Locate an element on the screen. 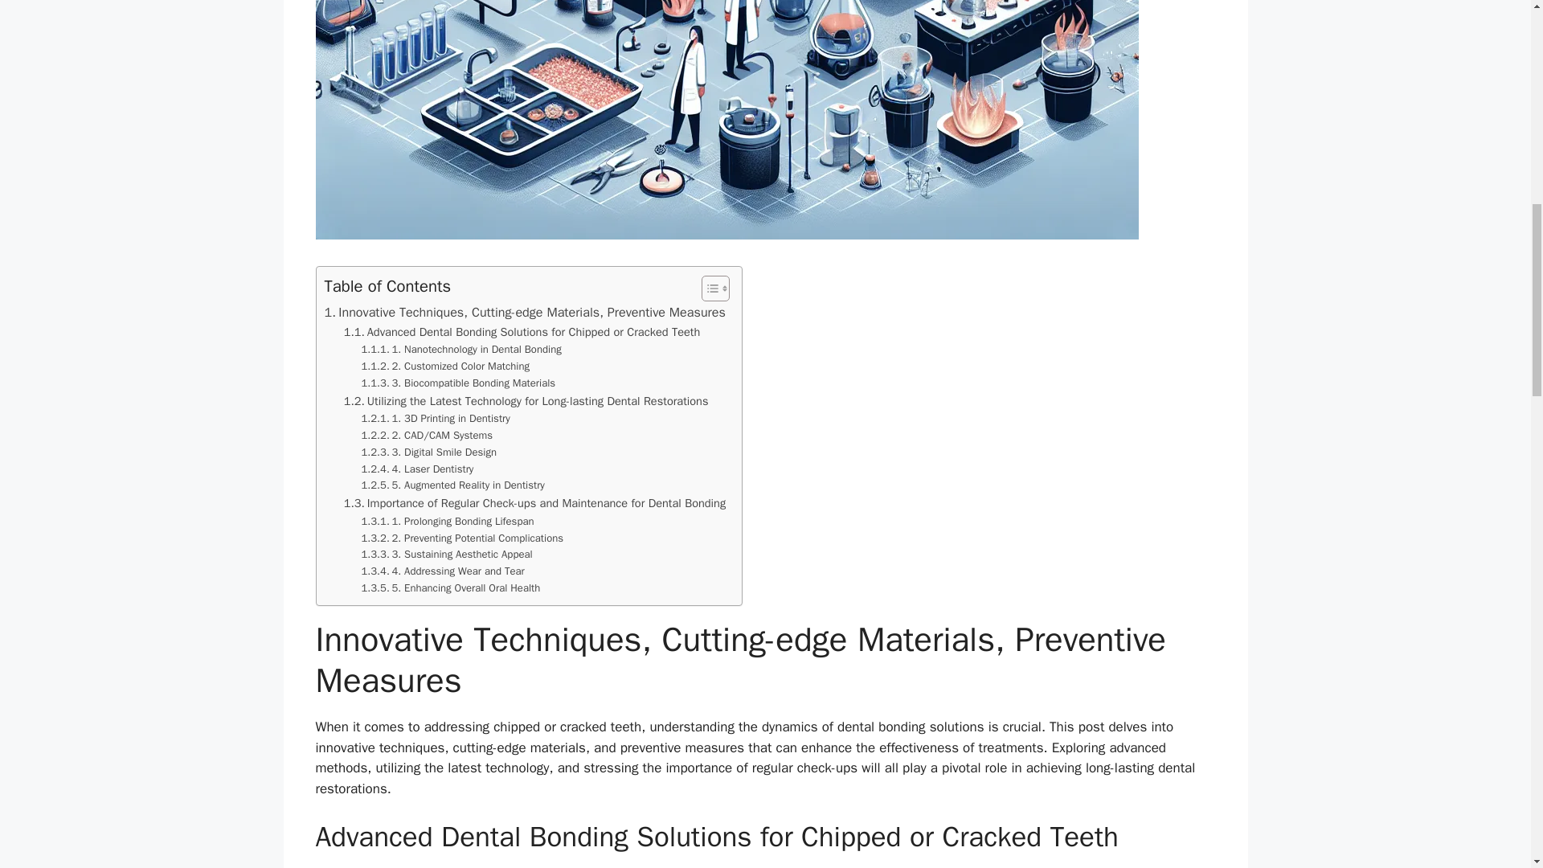  4. Addressing Wear and Tear is located at coordinates (442, 571).